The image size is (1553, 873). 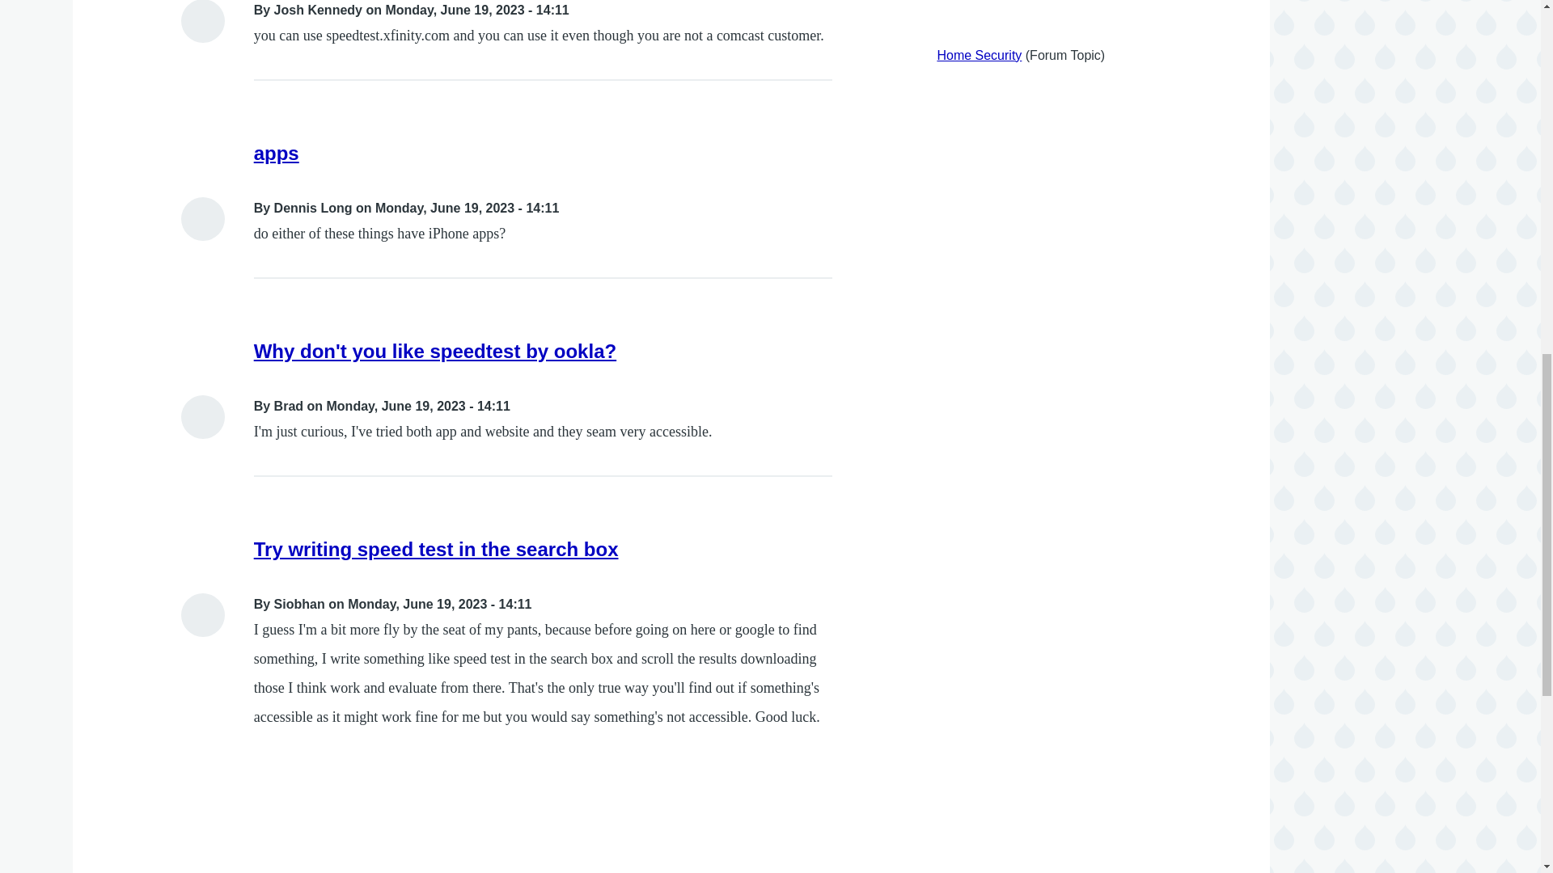 What do you see at coordinates (436, 550) in the screenshot?
I see `Try writing speed test in the search box` at bounding box center [436, 550].